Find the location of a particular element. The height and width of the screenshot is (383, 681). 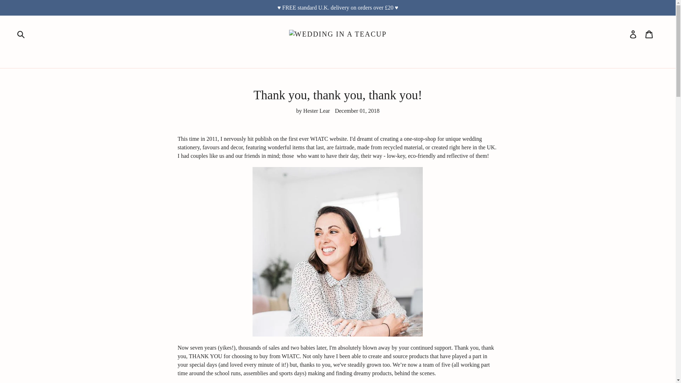

Log in is located at coordinates (633, 34).